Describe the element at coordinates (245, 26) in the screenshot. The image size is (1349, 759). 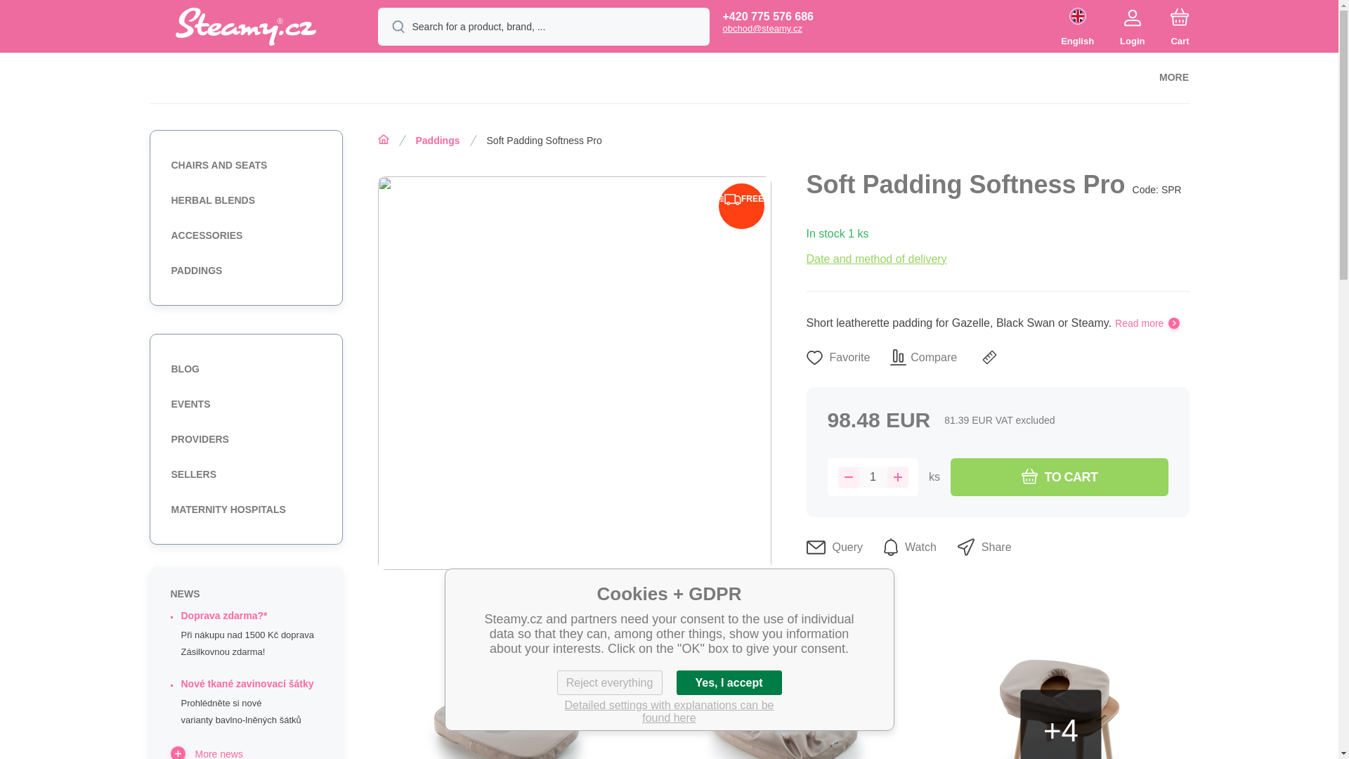
I see `Steamy.cz` at that location.